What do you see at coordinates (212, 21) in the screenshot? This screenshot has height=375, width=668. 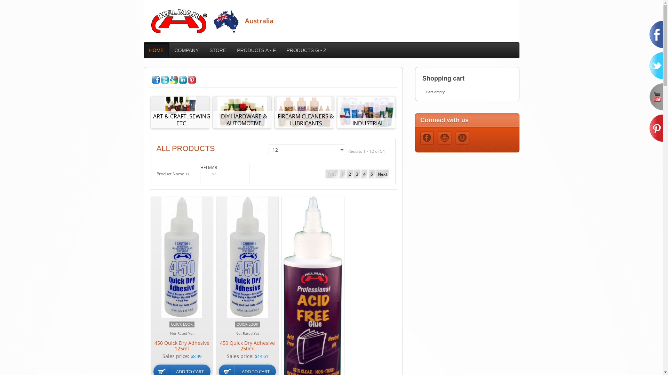 I see `Australia` at bounding box center [212, 21].